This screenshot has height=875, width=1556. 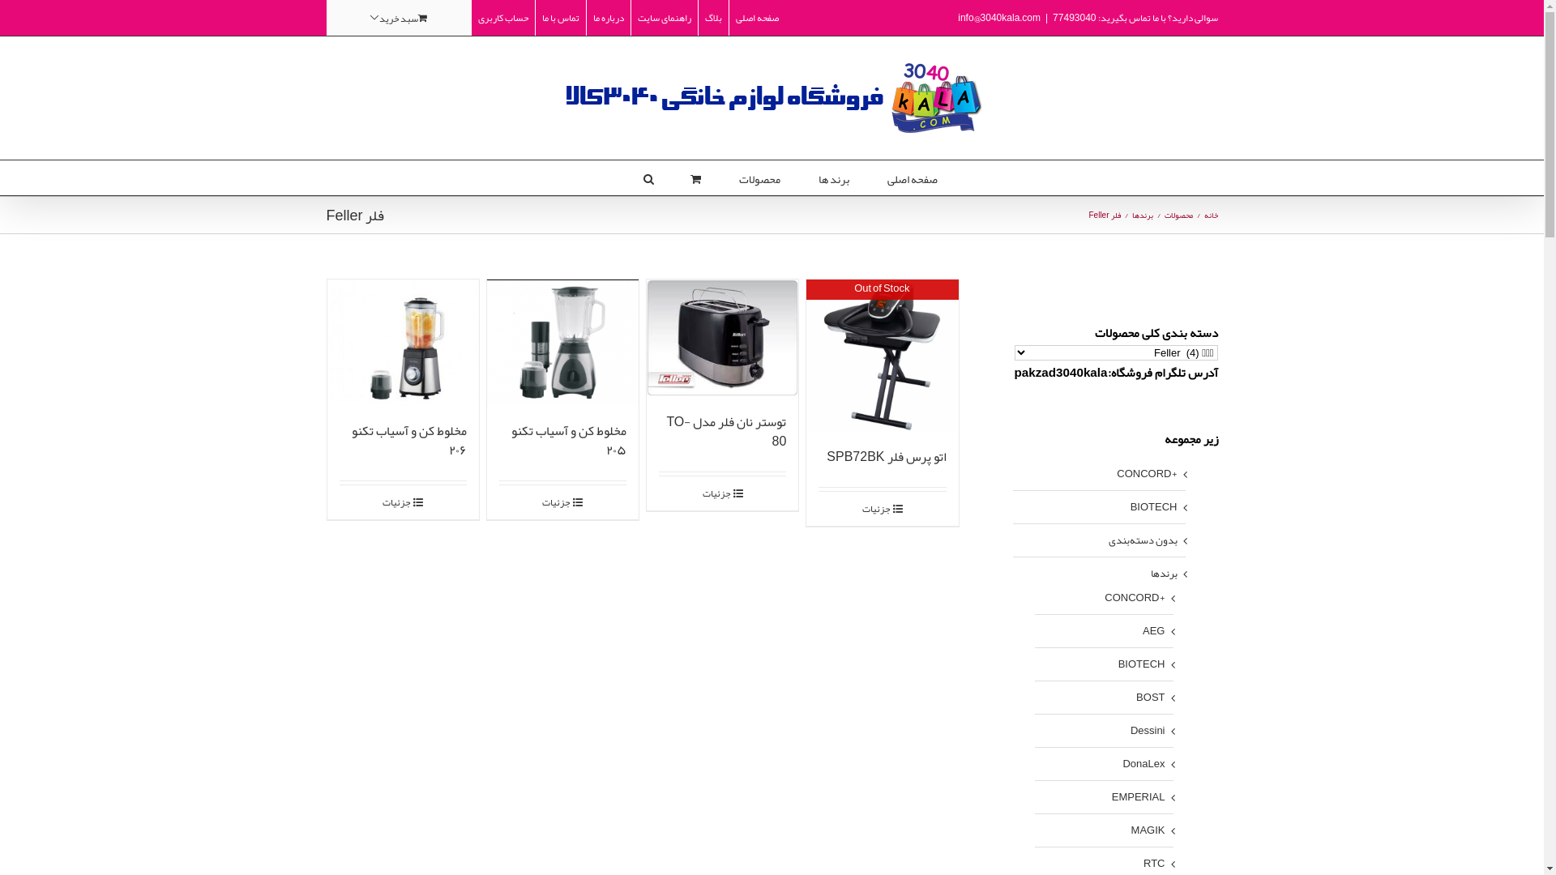 What do you see at coordinates (1142, 664) in the screenshot?
I see `BIOTECH` at bounding box center [1142, 664].